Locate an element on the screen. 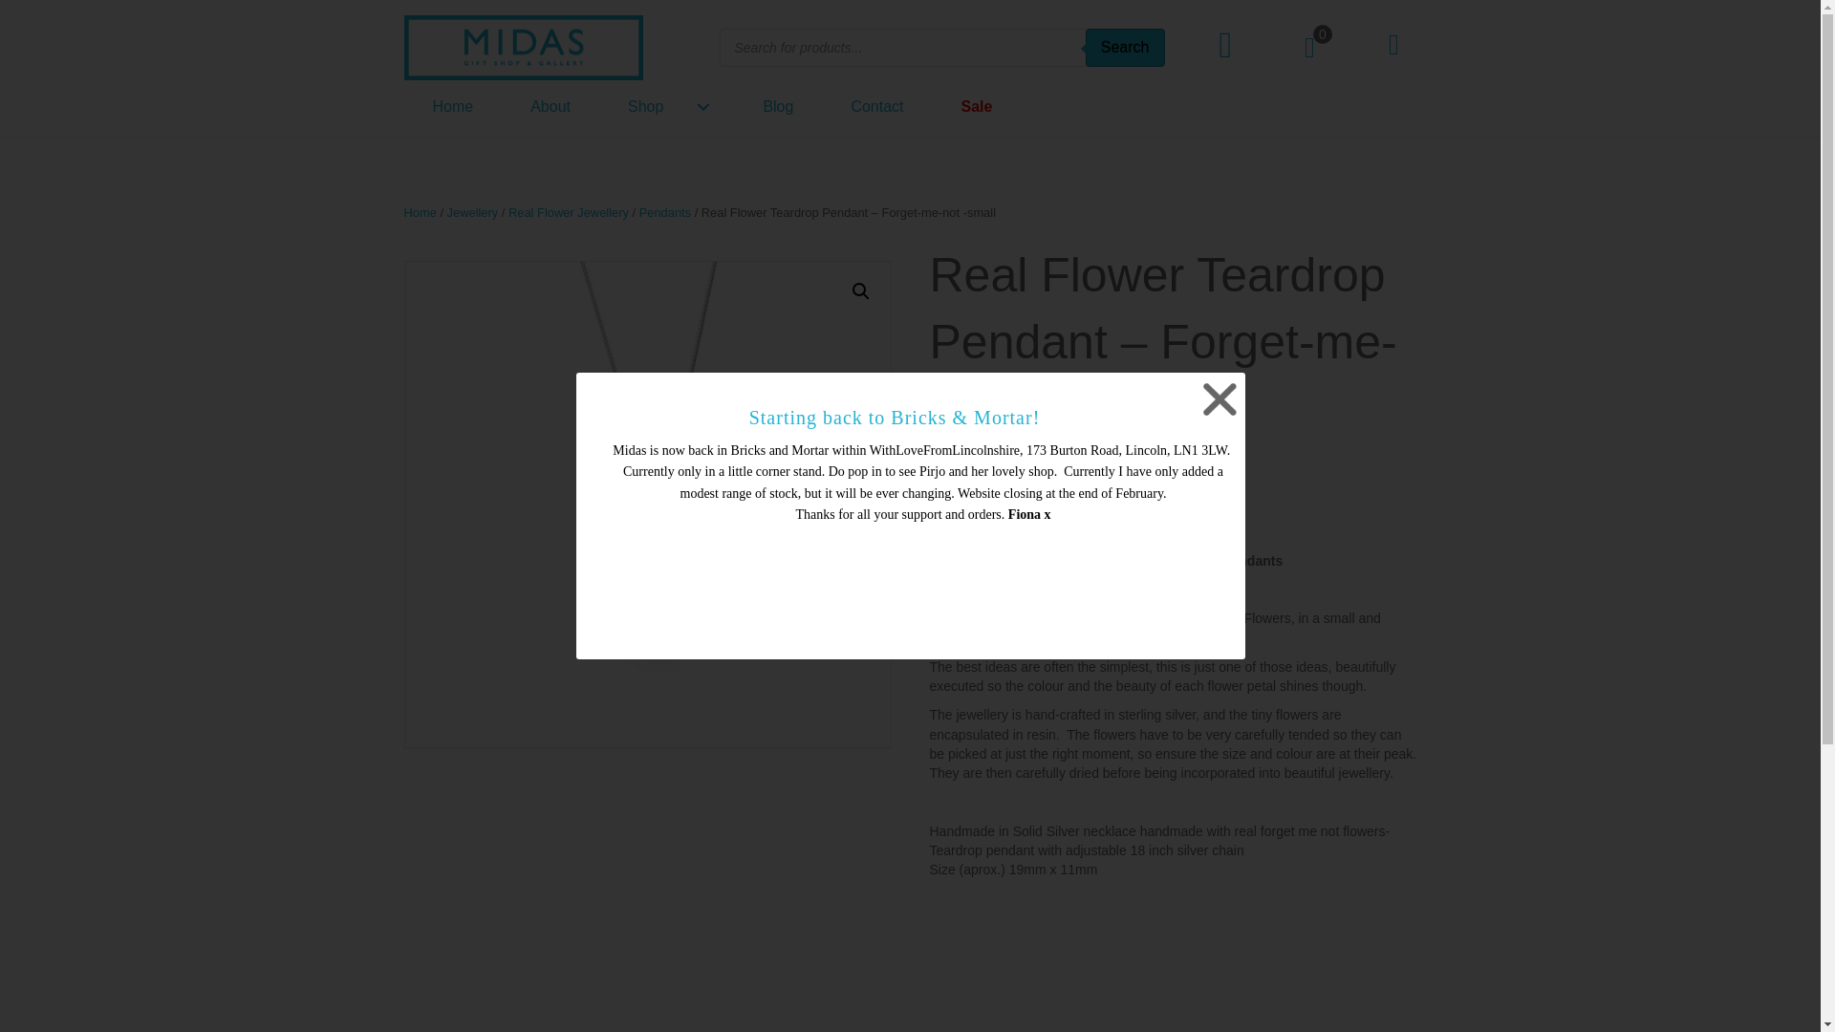  Blog is located at coordinates (778, 105).